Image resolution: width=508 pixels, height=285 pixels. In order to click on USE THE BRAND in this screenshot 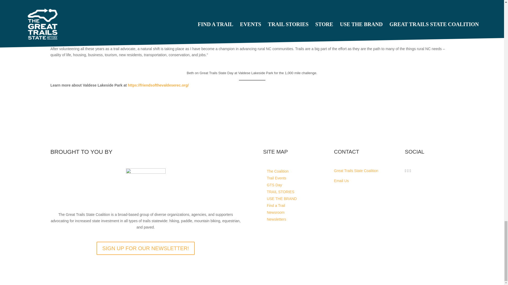, I will do `click(282, 198)`.